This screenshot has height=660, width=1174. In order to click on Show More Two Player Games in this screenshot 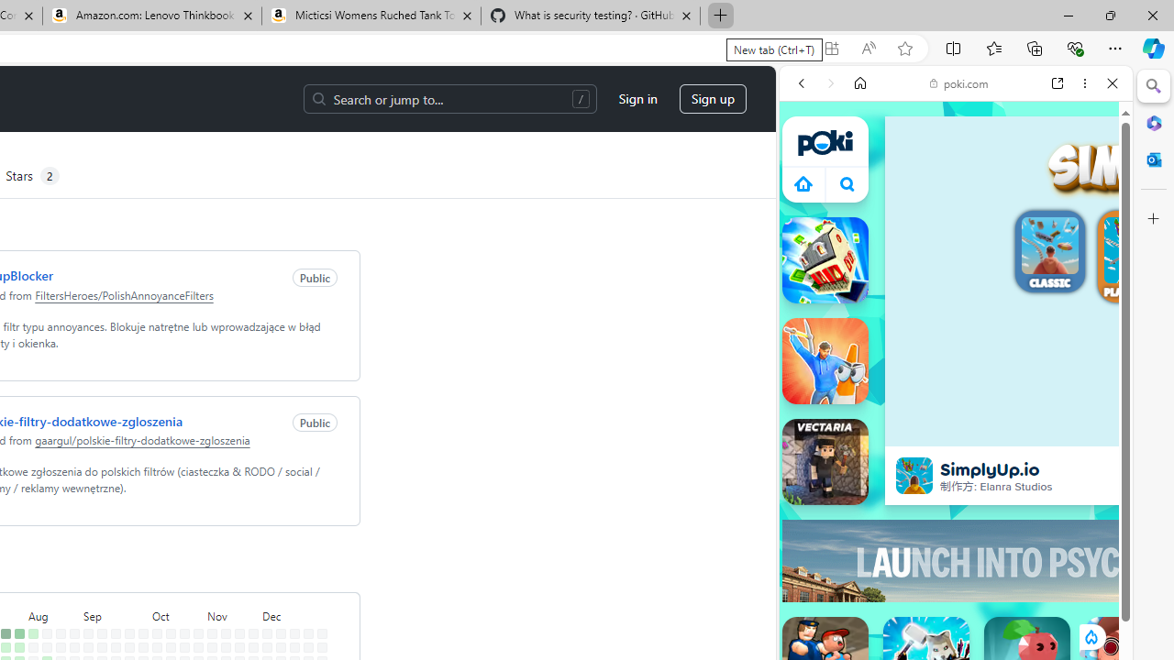, I will do `click(1068, 522)`.